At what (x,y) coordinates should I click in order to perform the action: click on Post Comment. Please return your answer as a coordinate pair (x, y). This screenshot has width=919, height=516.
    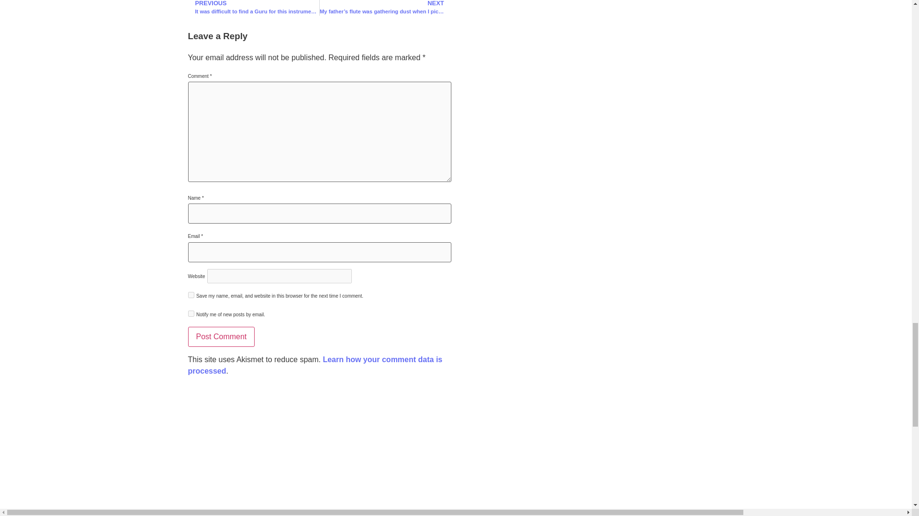
    Looking at the image, I should click on (221, 336).